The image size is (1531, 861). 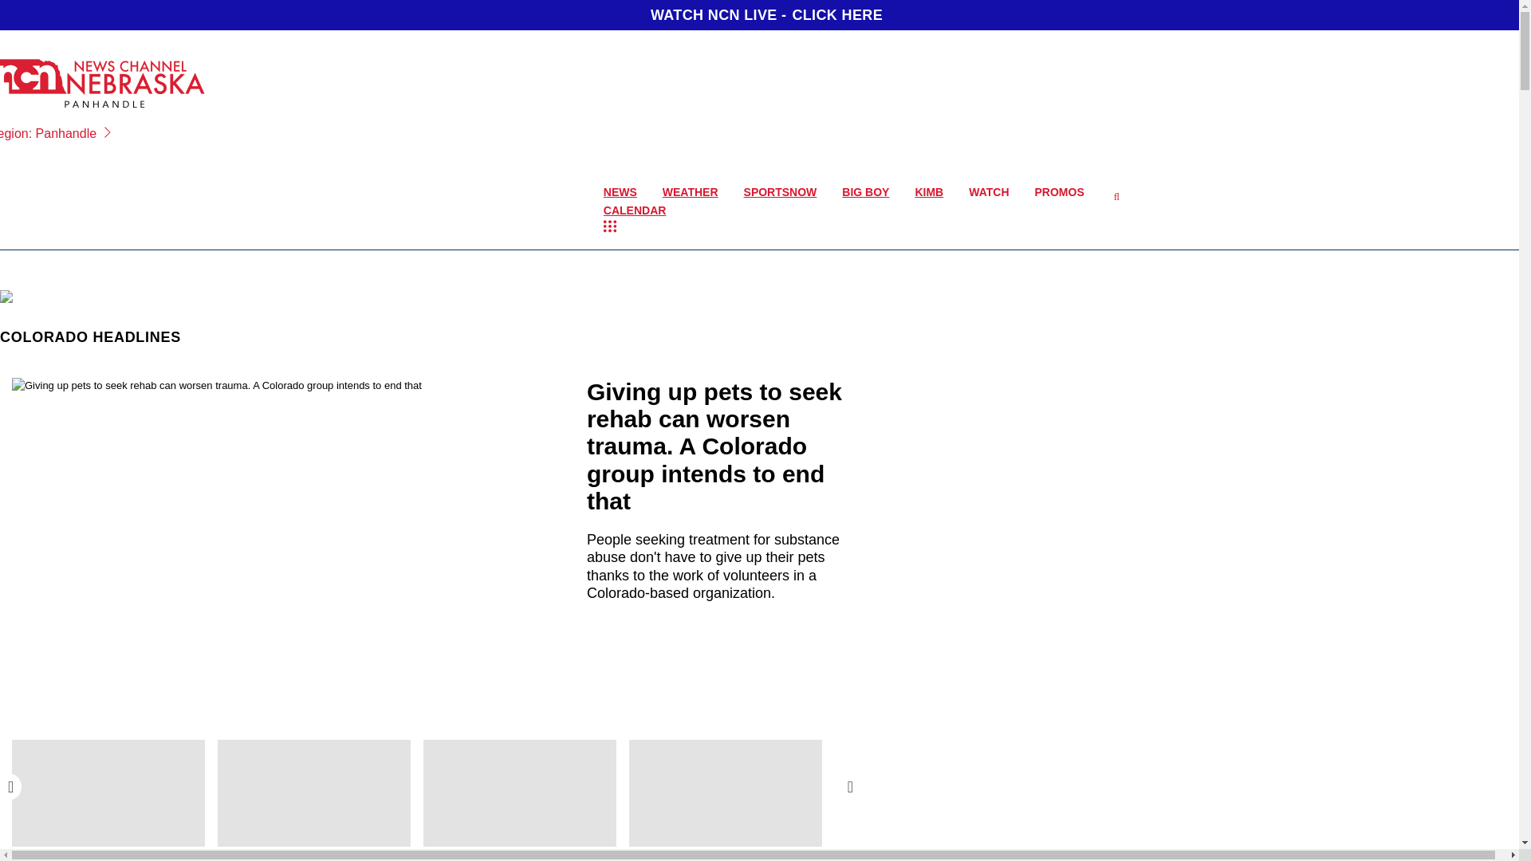 I want to click on NEWS, so click(x=620, y=191).